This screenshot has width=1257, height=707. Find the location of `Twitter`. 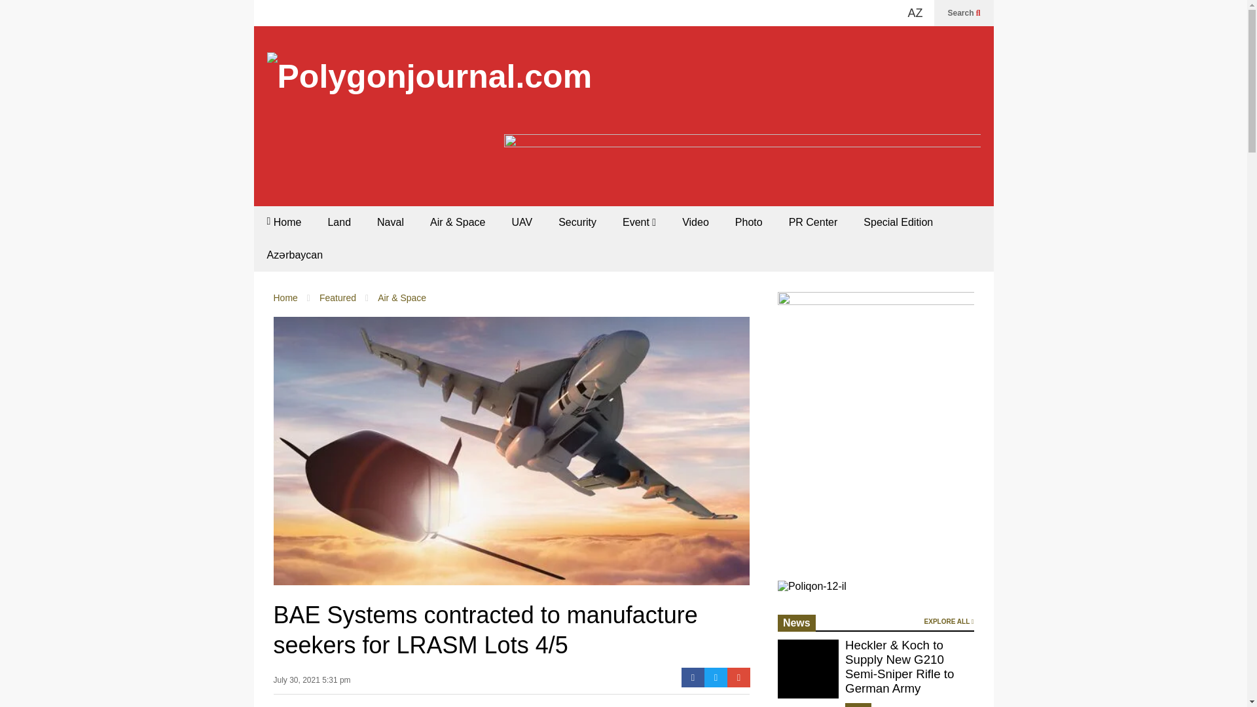

Twitter is located at coordinates (716, 677).